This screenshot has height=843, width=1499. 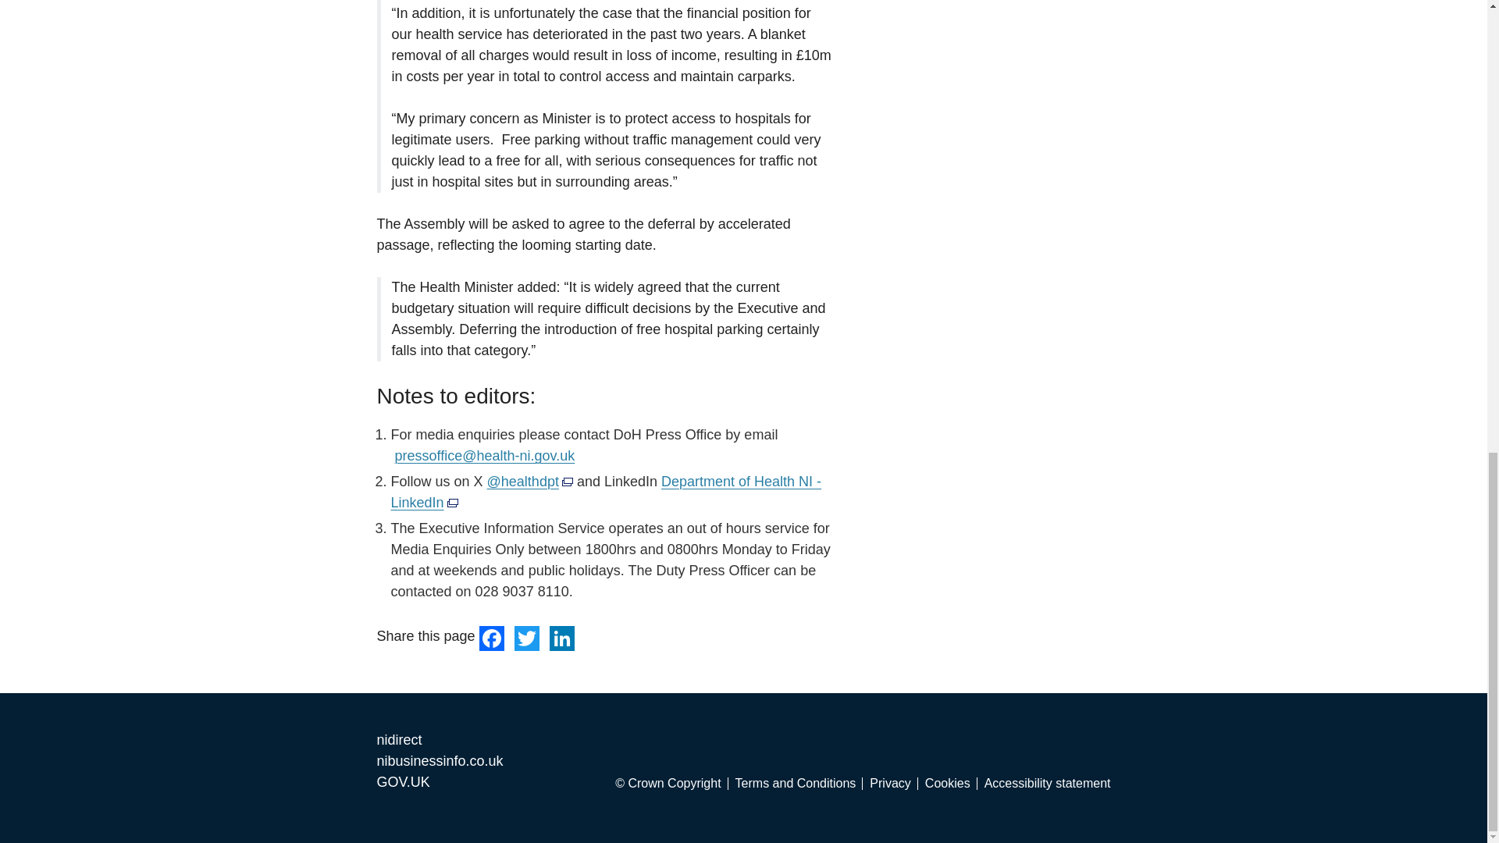 I want to click on Terms and Conditions, so click(x=799, y=783).